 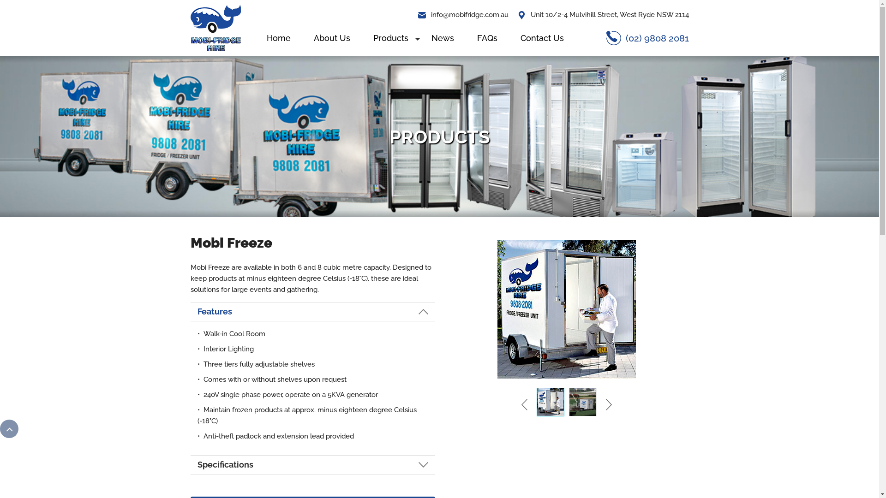 I want to click on Features, so click(x=313, y=312).